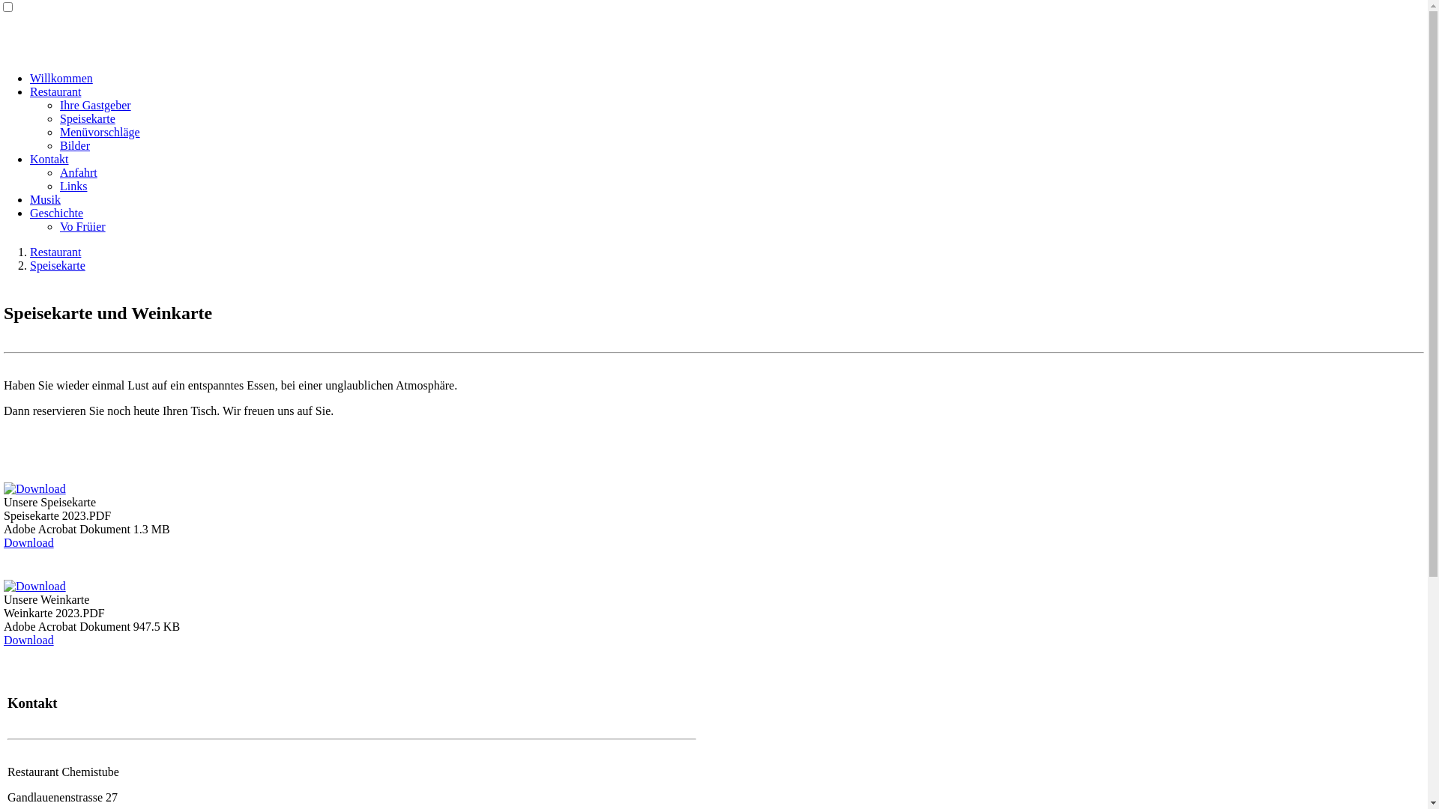 This screenshot has width=1439, height=809. What do you see at coordinates (55, 252) in the screenshot?
I see `Restaurant` at bounding box center [55, 252].